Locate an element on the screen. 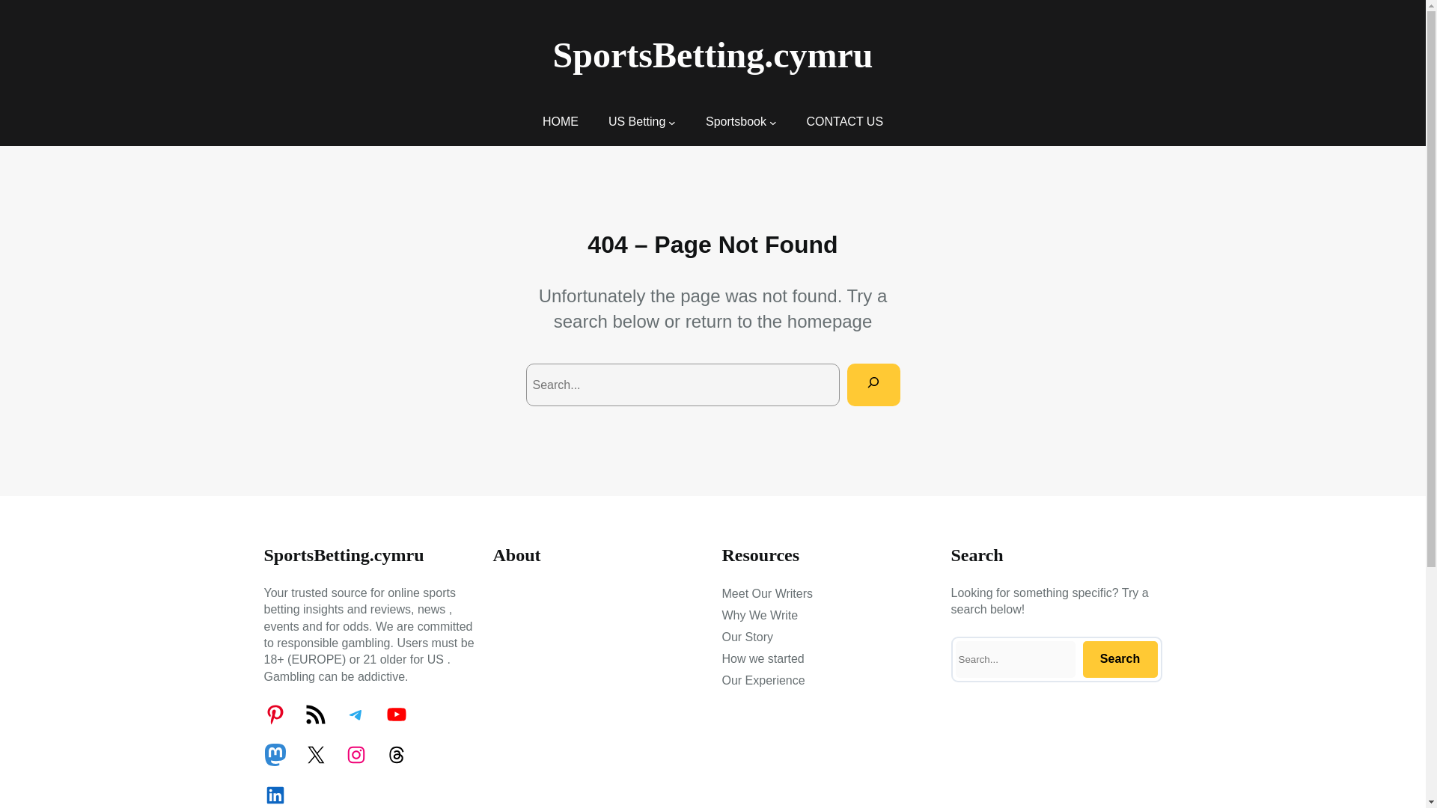 The width and height of the screenshot is (1437, 808). Pinterest is located at coordinates (274, 714).